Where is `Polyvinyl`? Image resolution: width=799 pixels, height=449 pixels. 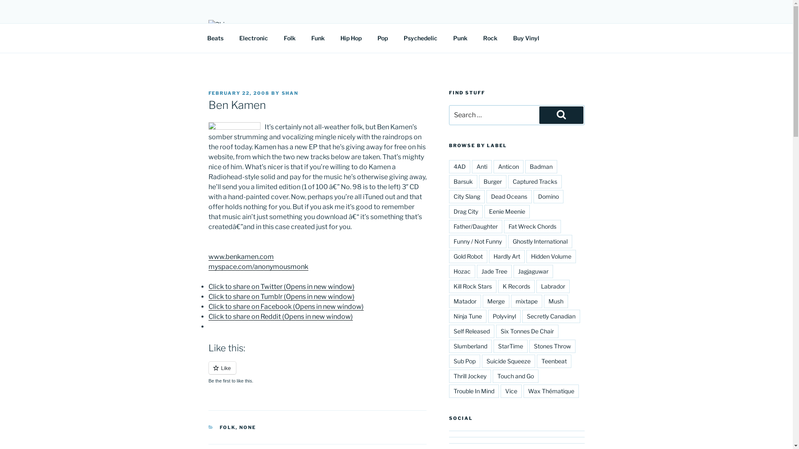
Polyvinyl is located at coordinates (504, 316).